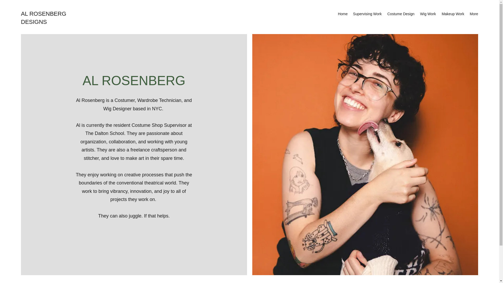 The height and width of the screenshot is (283, 503). I want to click on Home, so click(342, 14).